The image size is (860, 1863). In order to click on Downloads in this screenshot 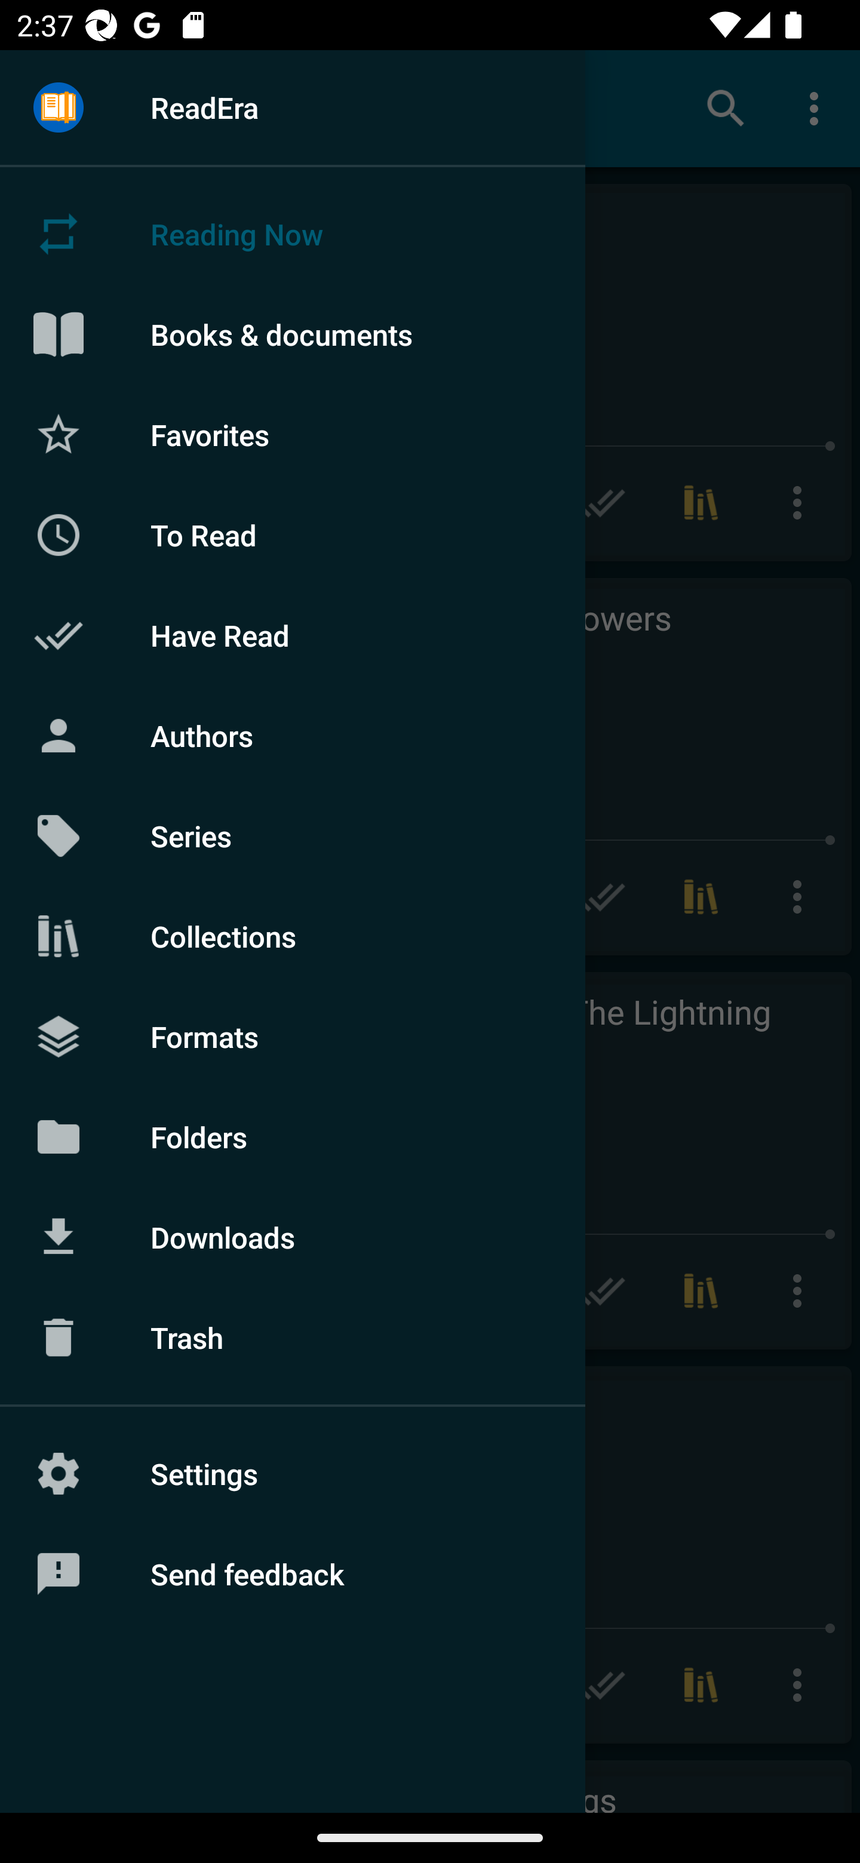, I will do `click(293, 1237)`.